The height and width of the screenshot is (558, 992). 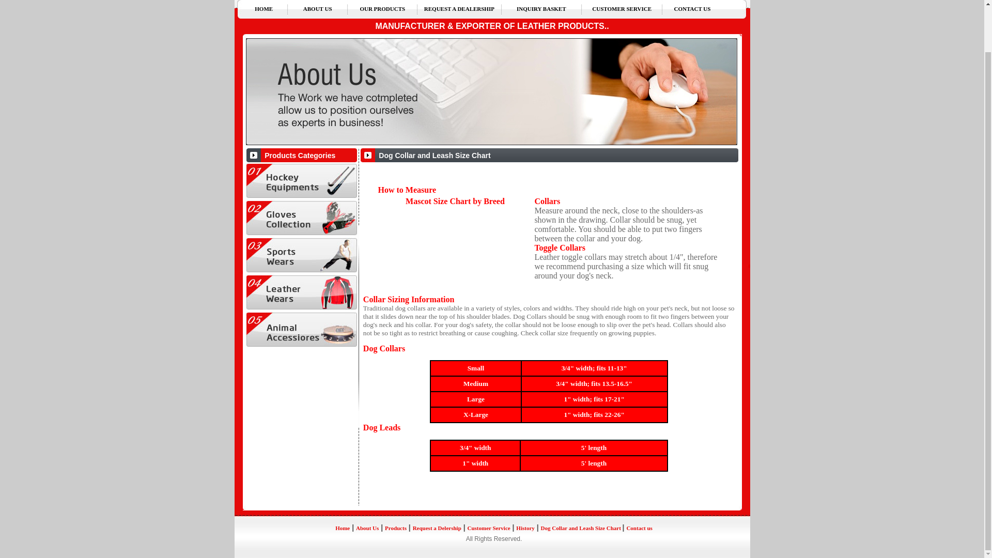 What do you see at coordinates (342, 528) in the screenshot?
I see `Home` at bounding box center [342, 528].